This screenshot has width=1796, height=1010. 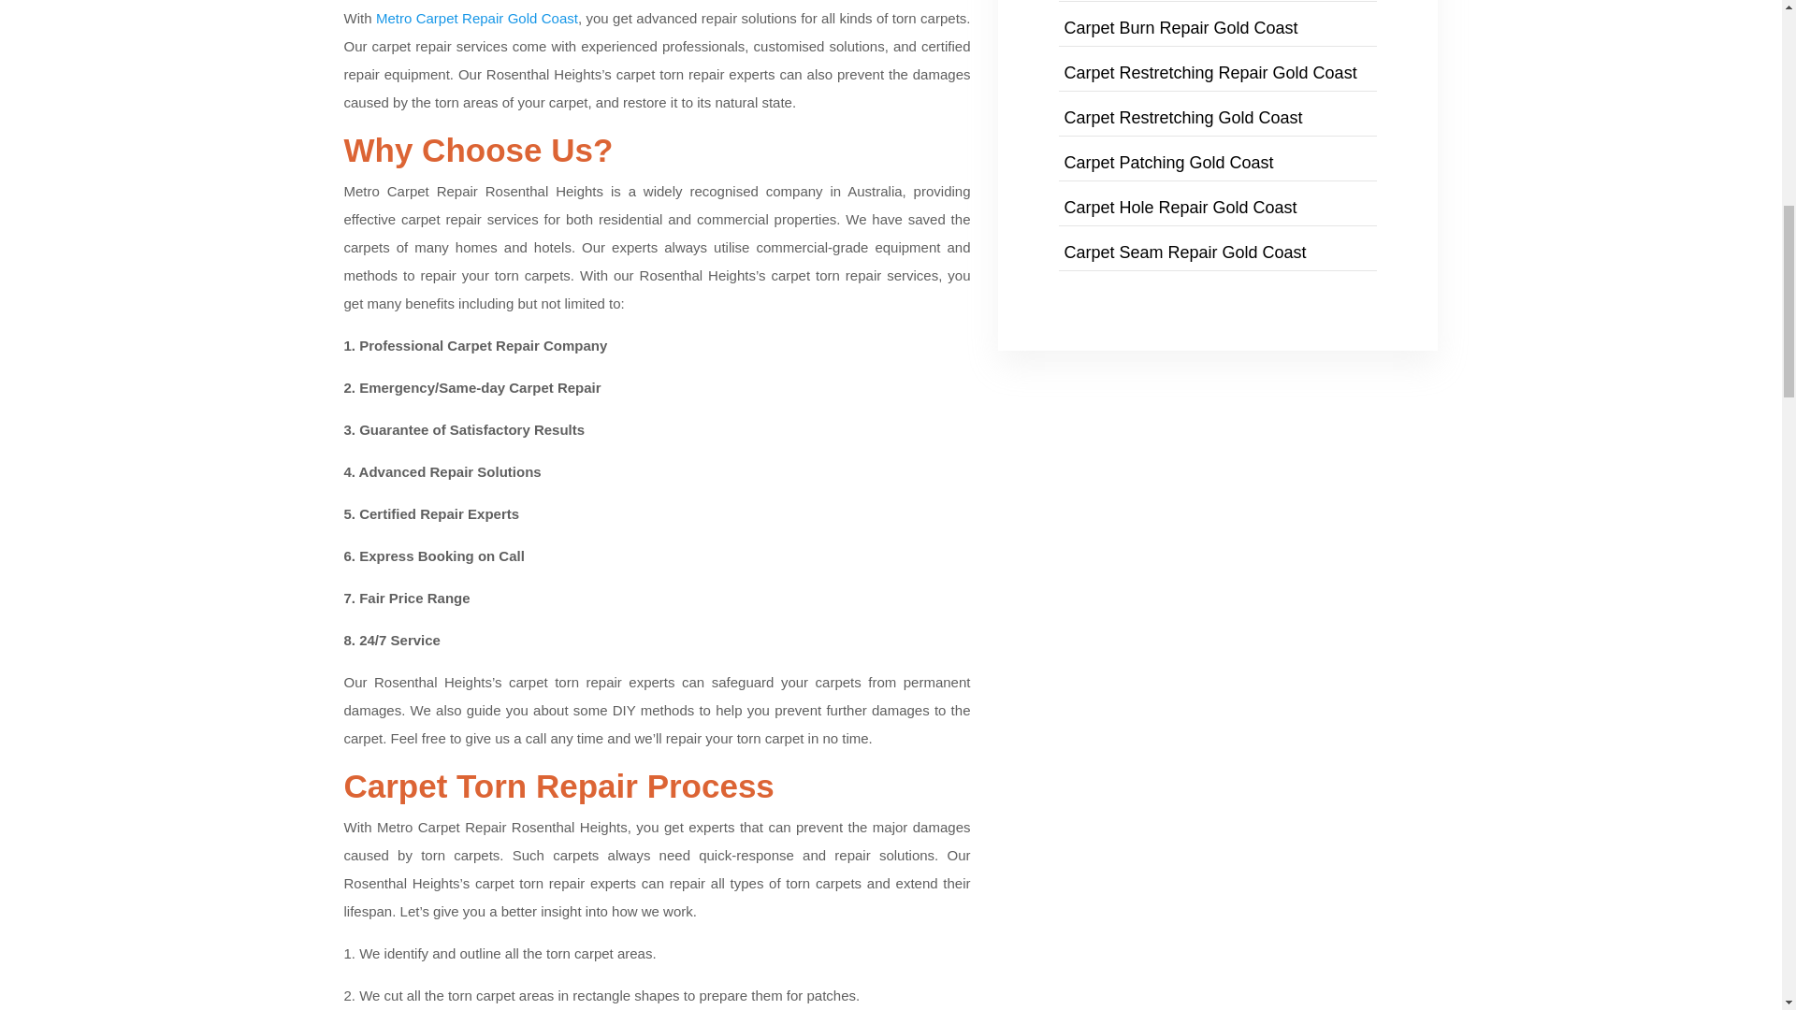 I want to click on Carpet Seam Repair Gold Coast, so click(x=1184, y=252).